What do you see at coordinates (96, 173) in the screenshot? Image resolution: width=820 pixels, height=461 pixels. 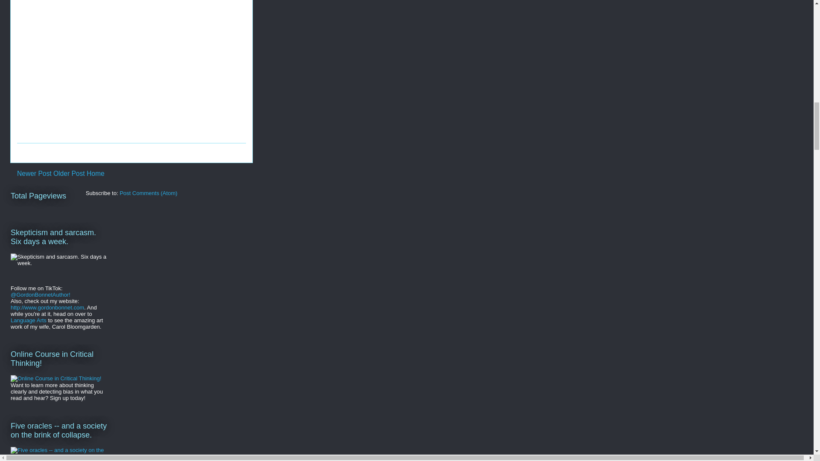 I see `Home` at bounding box center [96, 173].